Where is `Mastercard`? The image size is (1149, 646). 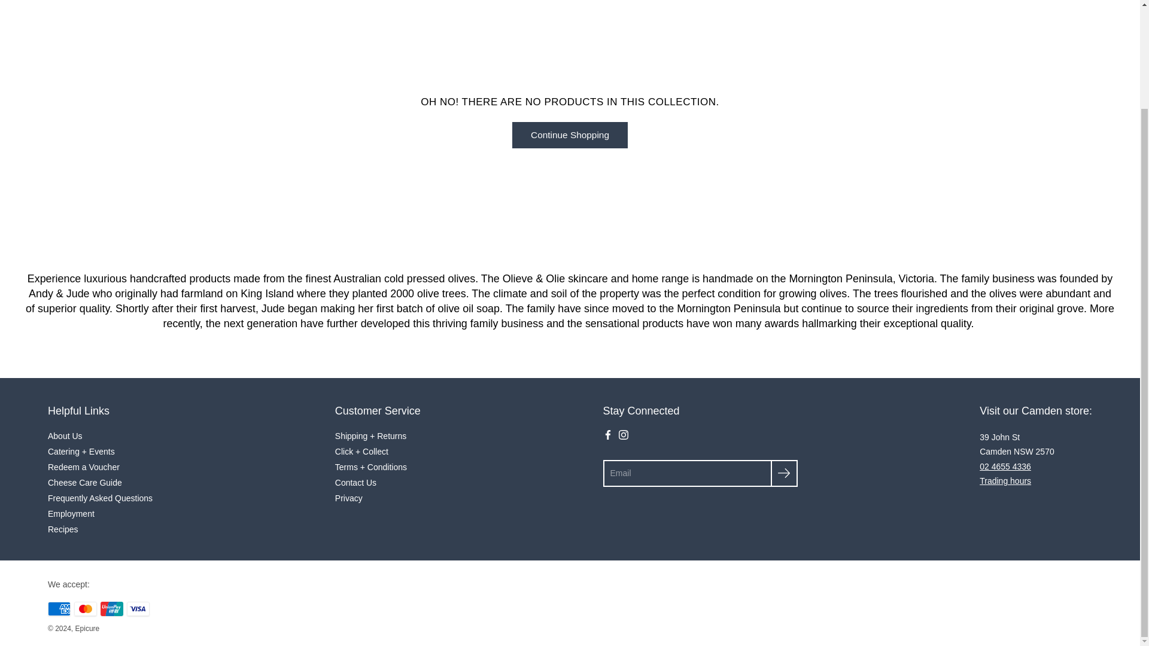 Mastercard is located at coordinates (85, 609).